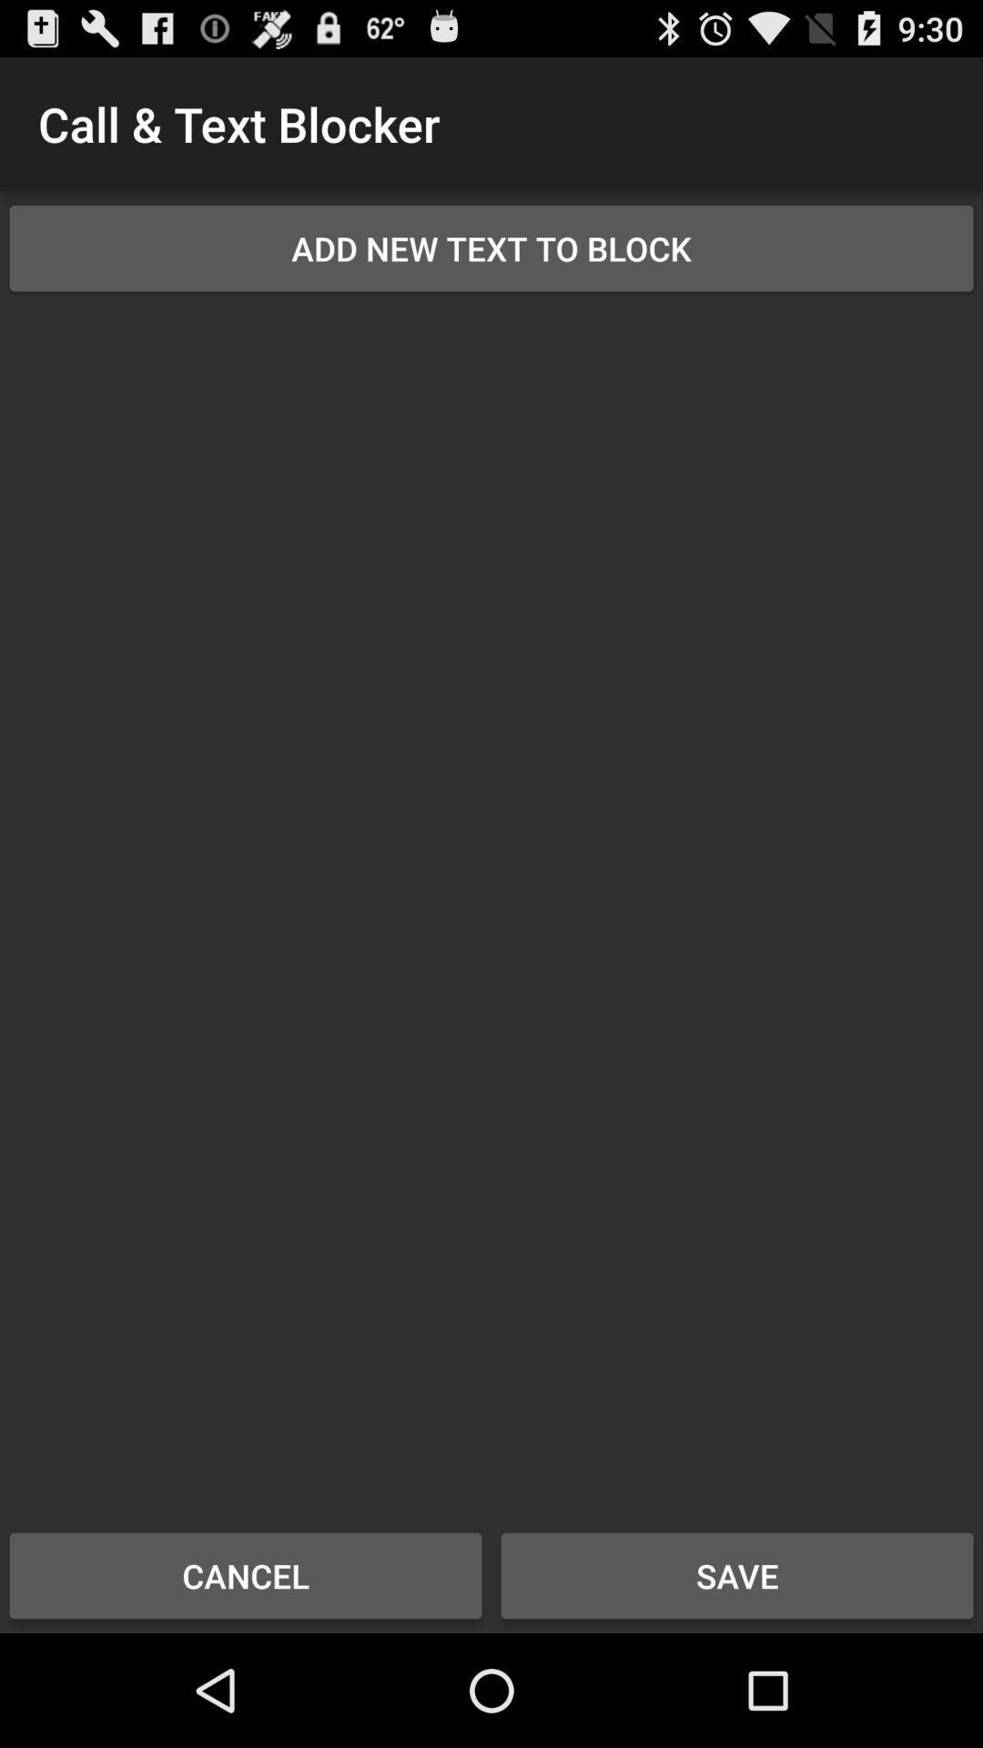 This screenshot has width=983, height=1748. I want to click on press the icon above the cancel button, so click(491, 899).